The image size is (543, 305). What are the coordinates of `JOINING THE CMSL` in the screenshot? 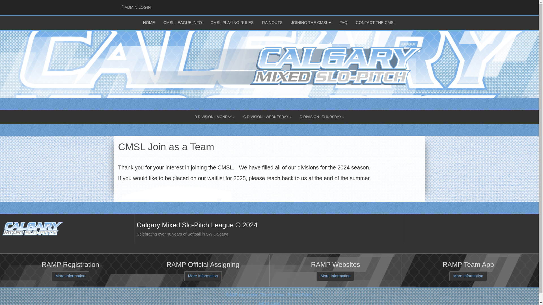 It's located at (311, 23).